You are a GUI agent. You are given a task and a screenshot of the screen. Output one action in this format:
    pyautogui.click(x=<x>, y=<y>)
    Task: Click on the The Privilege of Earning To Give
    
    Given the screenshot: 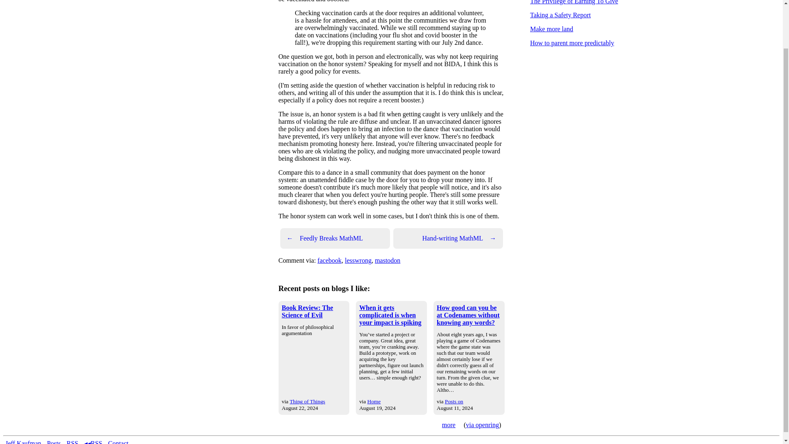 What is the action you would take?
    pyautogui.click(x=574, y=2)
    